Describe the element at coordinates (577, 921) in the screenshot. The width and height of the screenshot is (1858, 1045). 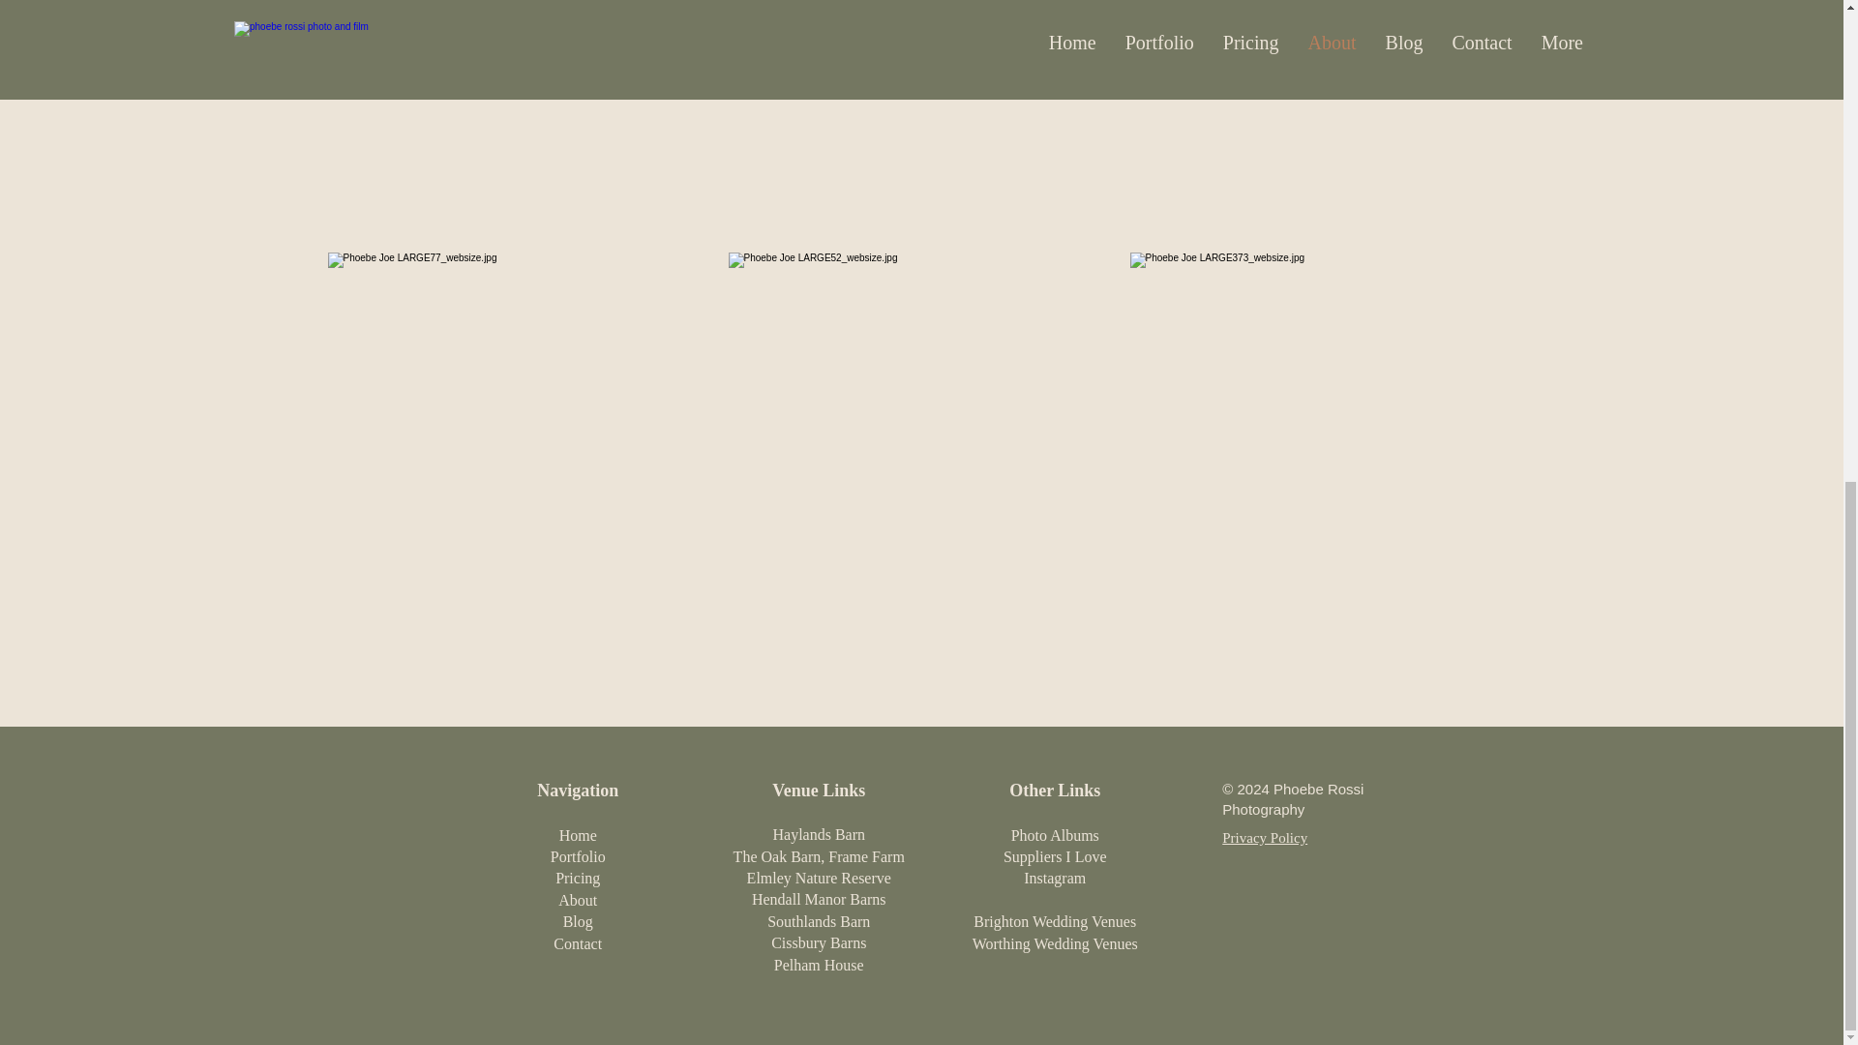
I see `Blog` at that location.